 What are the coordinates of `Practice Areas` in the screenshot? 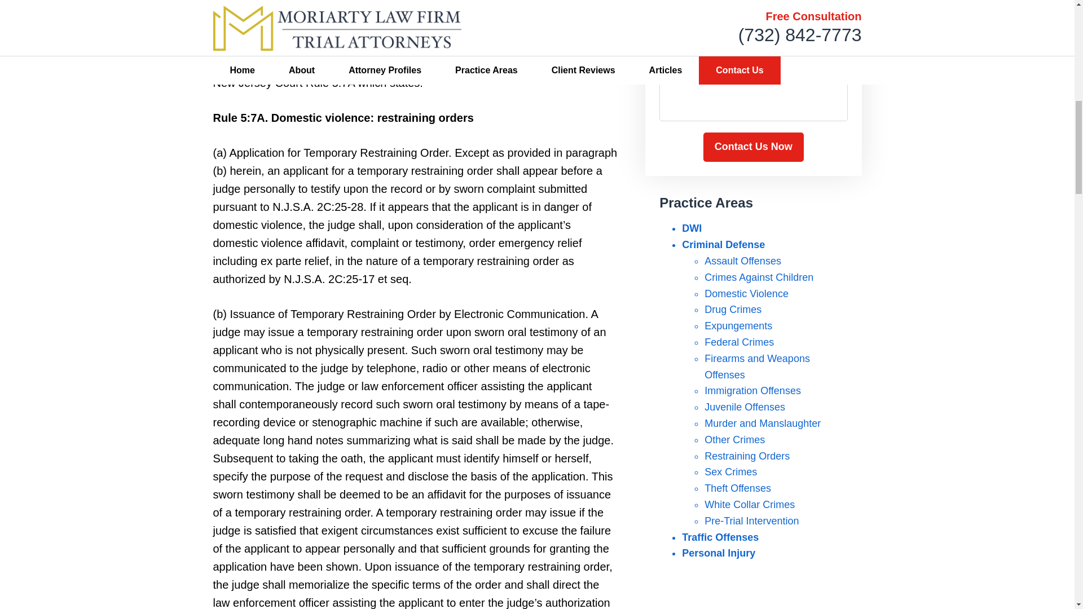 It's located at (706, 202).